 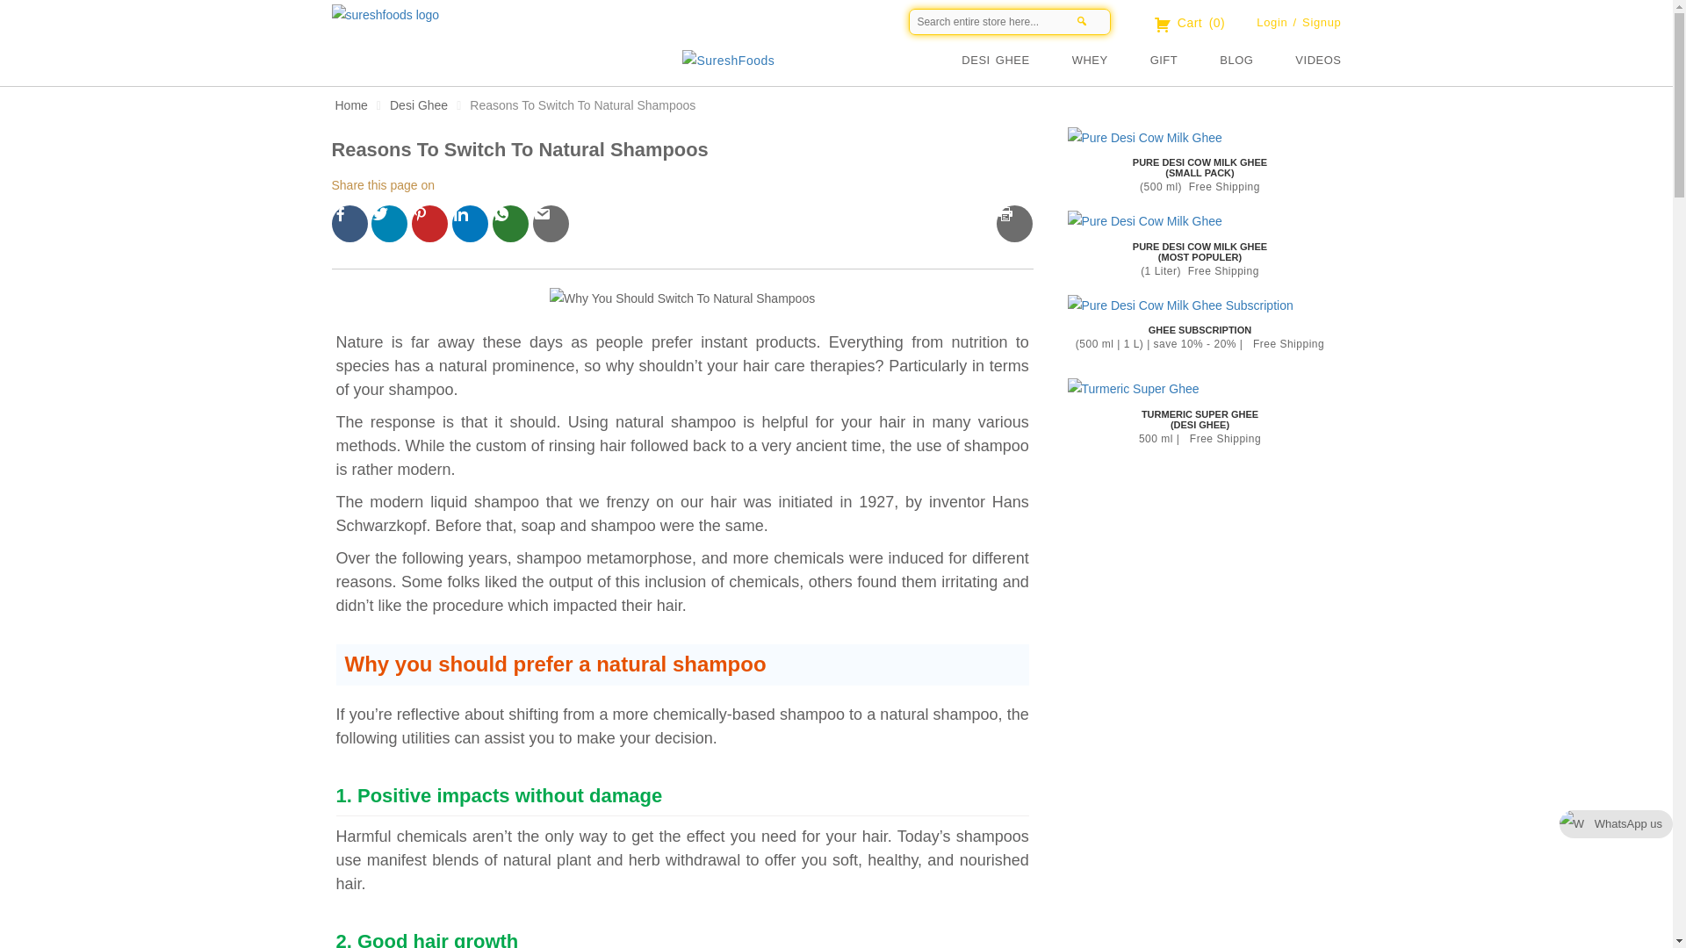 I want to click on Desi Ghee, so click(x=418, y=105).